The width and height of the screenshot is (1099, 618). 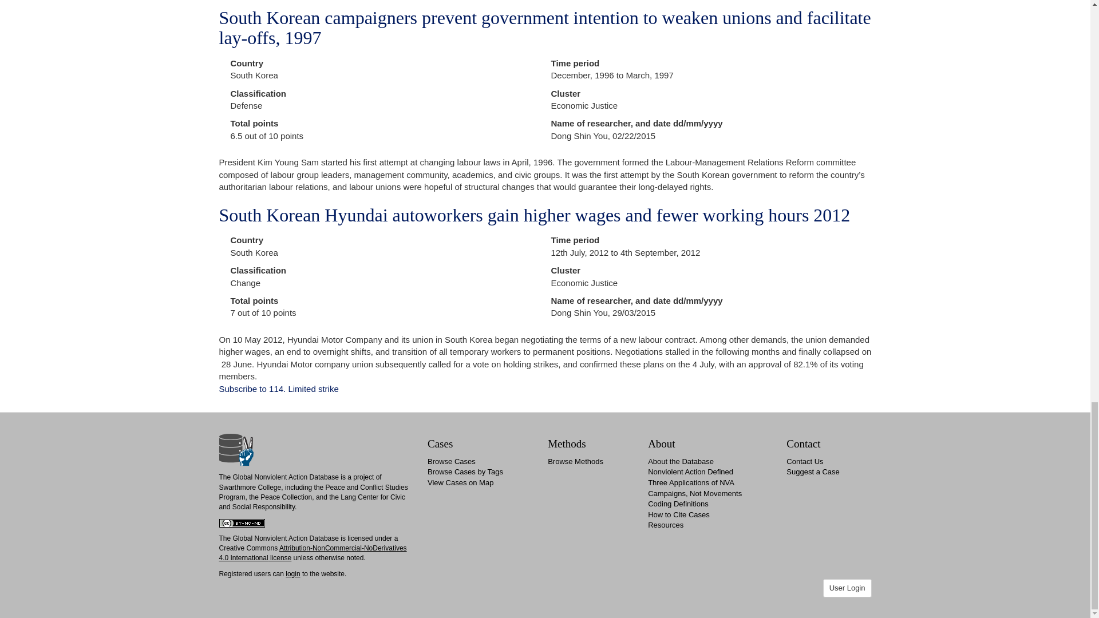 What do you see at coordinates (313, 553) in the screenshot?
I see `Attribution-NonCommercial-NoDerivatives 4.0 International` at bounding box center [313, 553].